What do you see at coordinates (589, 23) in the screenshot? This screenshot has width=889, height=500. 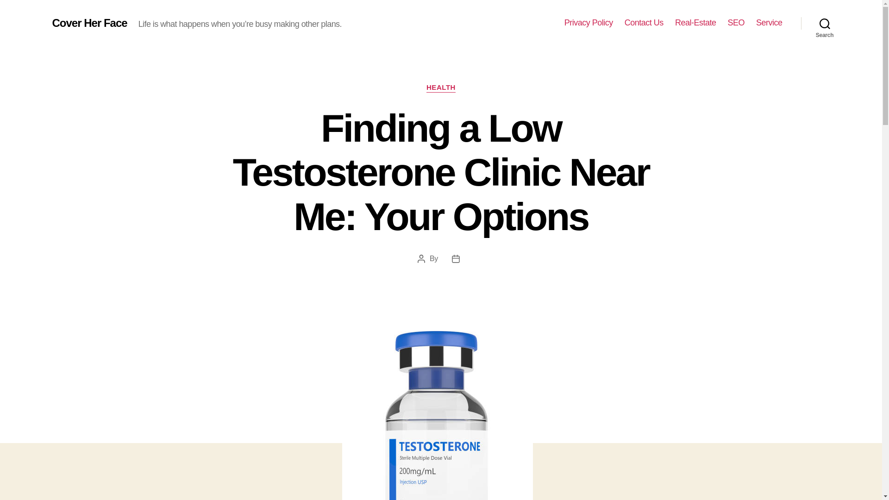 I see `Privacy Policy` at bounding box center [589, 23].